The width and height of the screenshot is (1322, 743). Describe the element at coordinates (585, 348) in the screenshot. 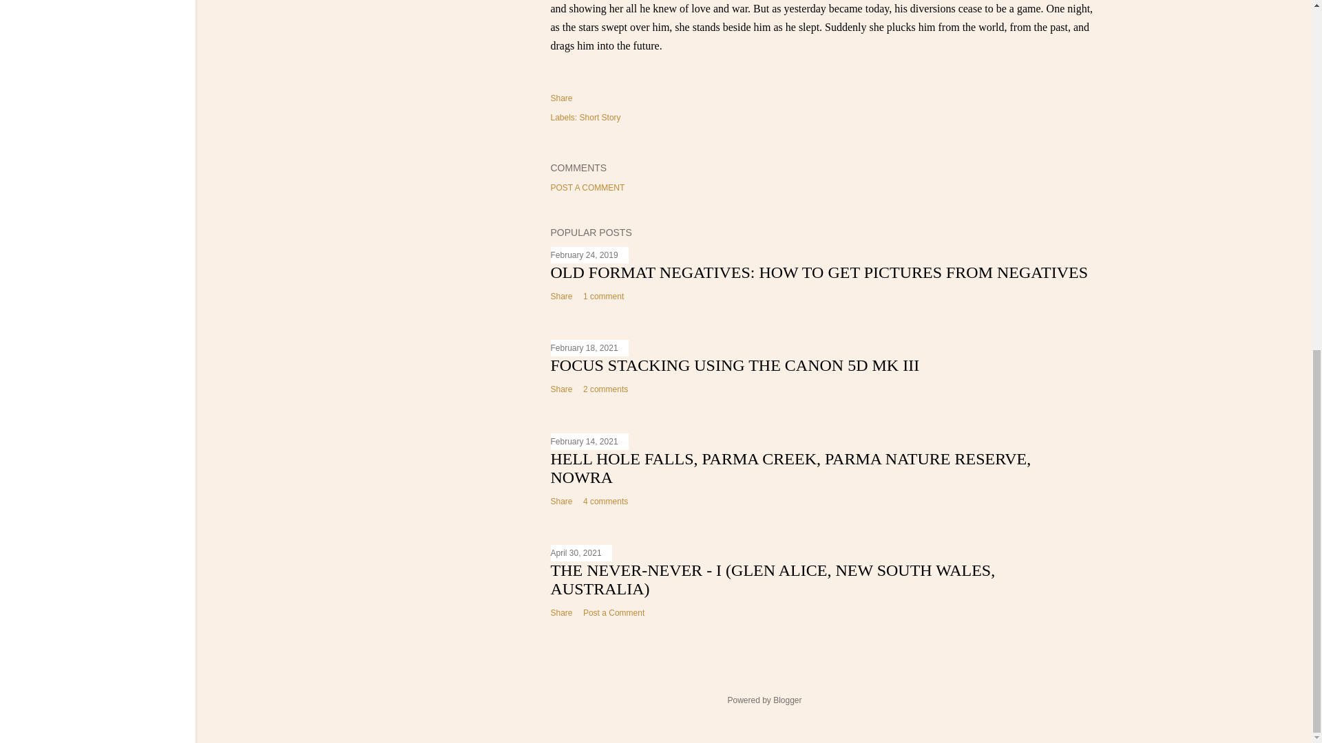

I see `February 18, 2021` at that location.